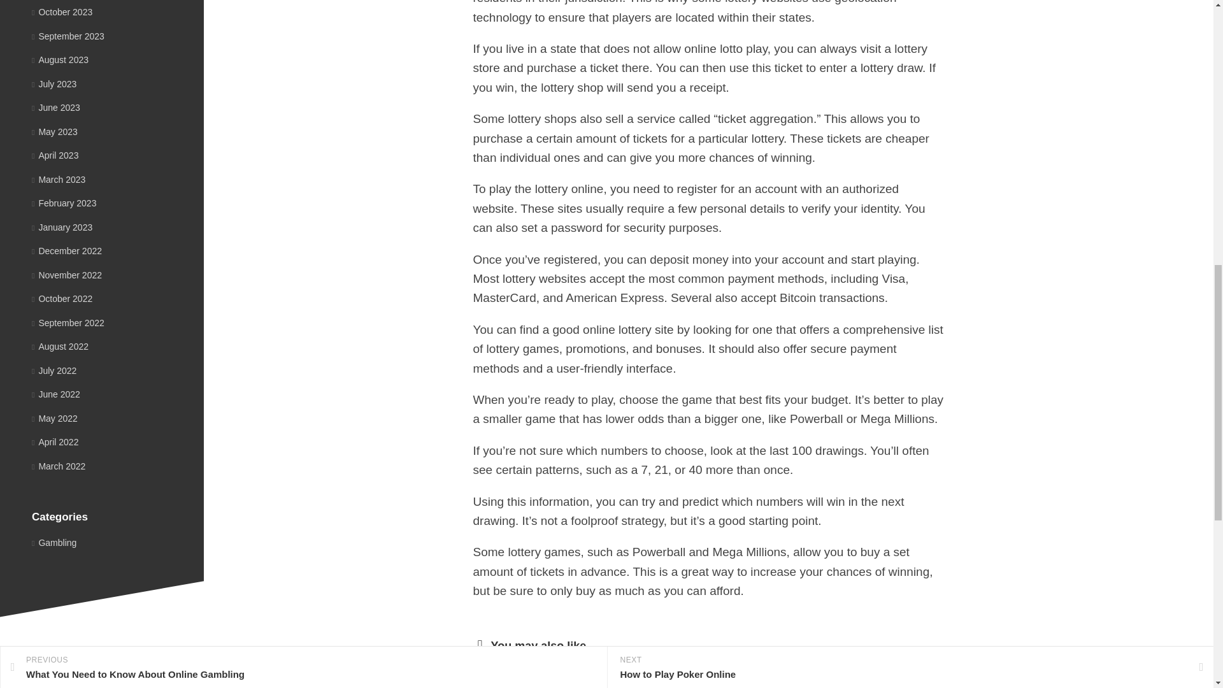 The width and height of the screenshot is (1223, 688). I want to click on October 2023, so click(62, 11).